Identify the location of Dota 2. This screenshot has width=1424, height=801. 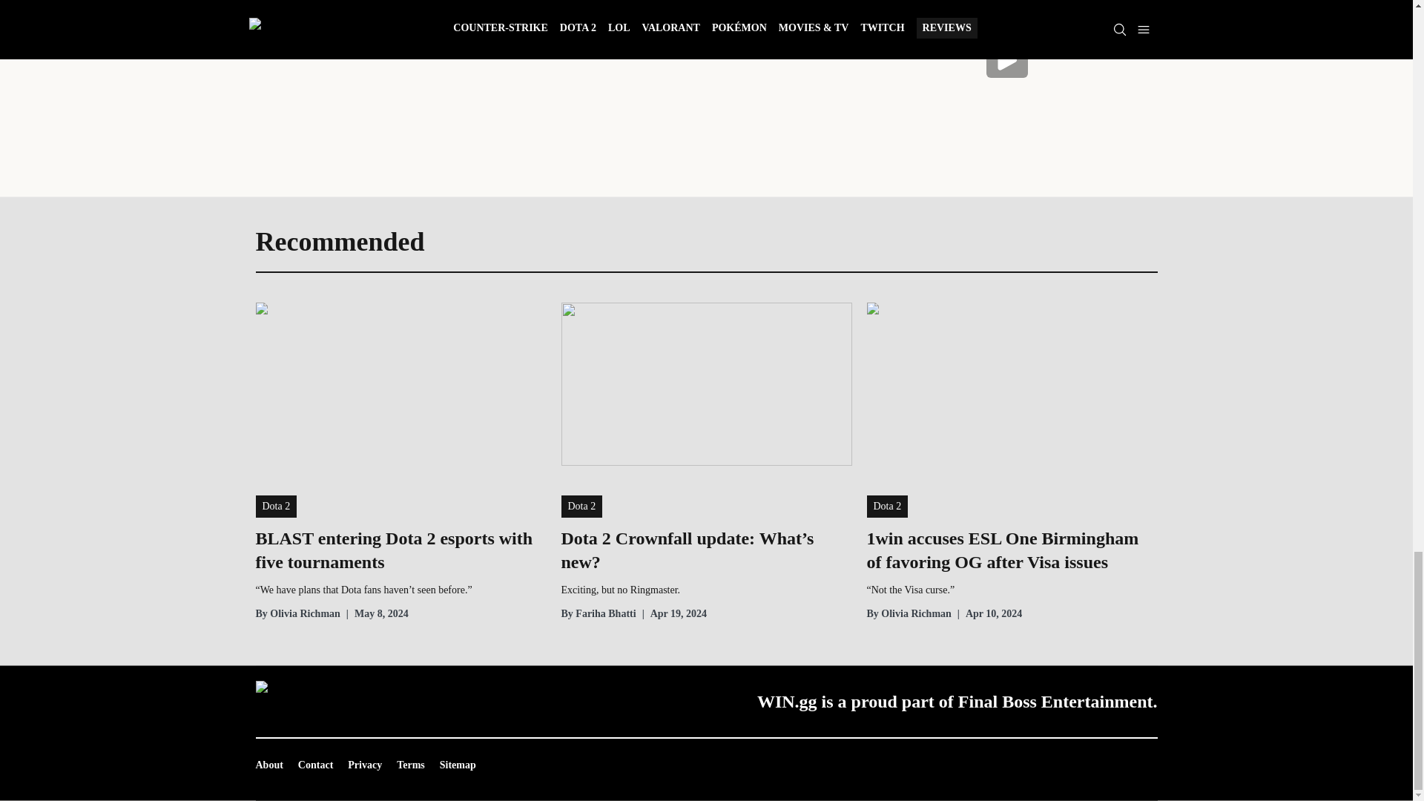
(581, 506).